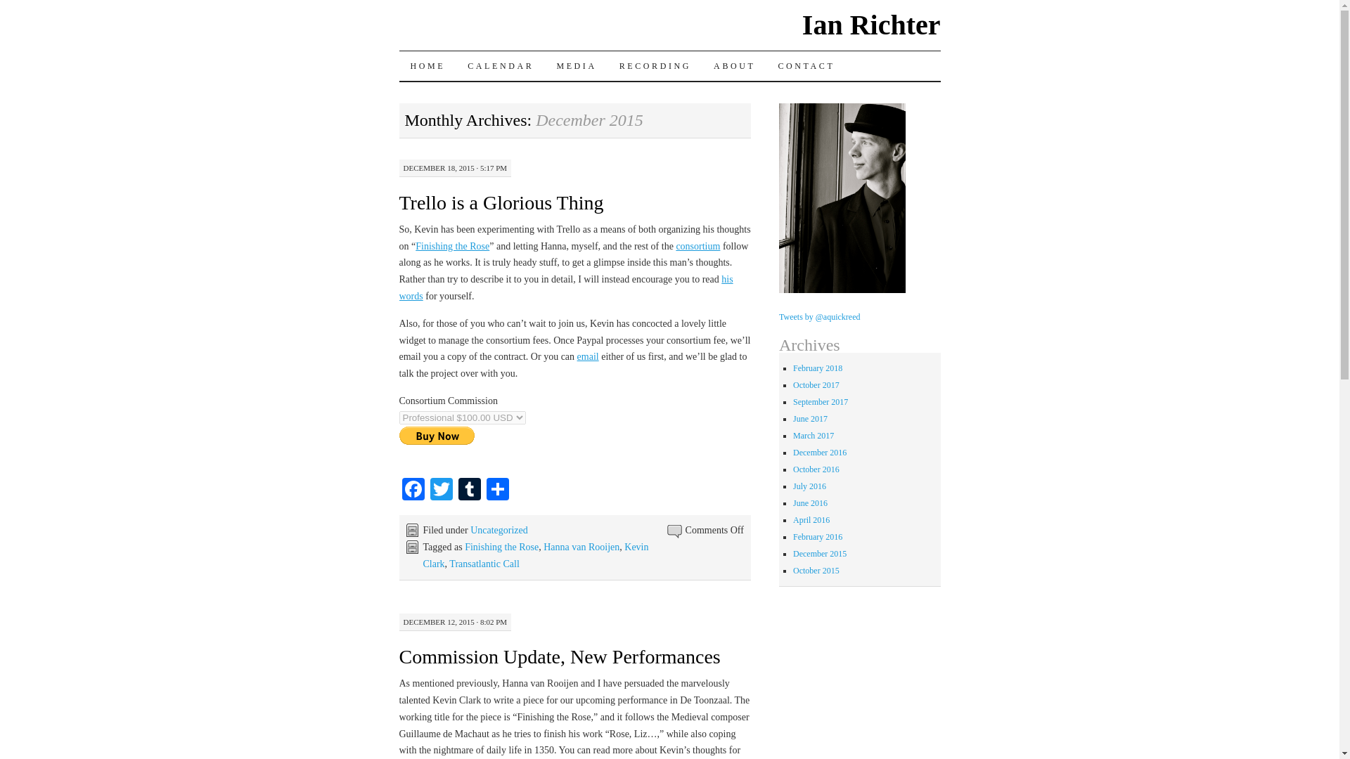 The width and height of the screenshot is (1350, 759). What do you see at coordinates (470, 491) in the screenshot?
I see `Tumblr` at bounding box center [470, 491].